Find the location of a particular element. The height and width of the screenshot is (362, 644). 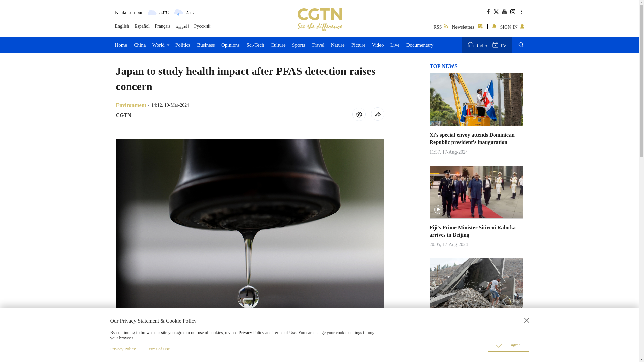

Overcast is located at coordinates (152, 12).